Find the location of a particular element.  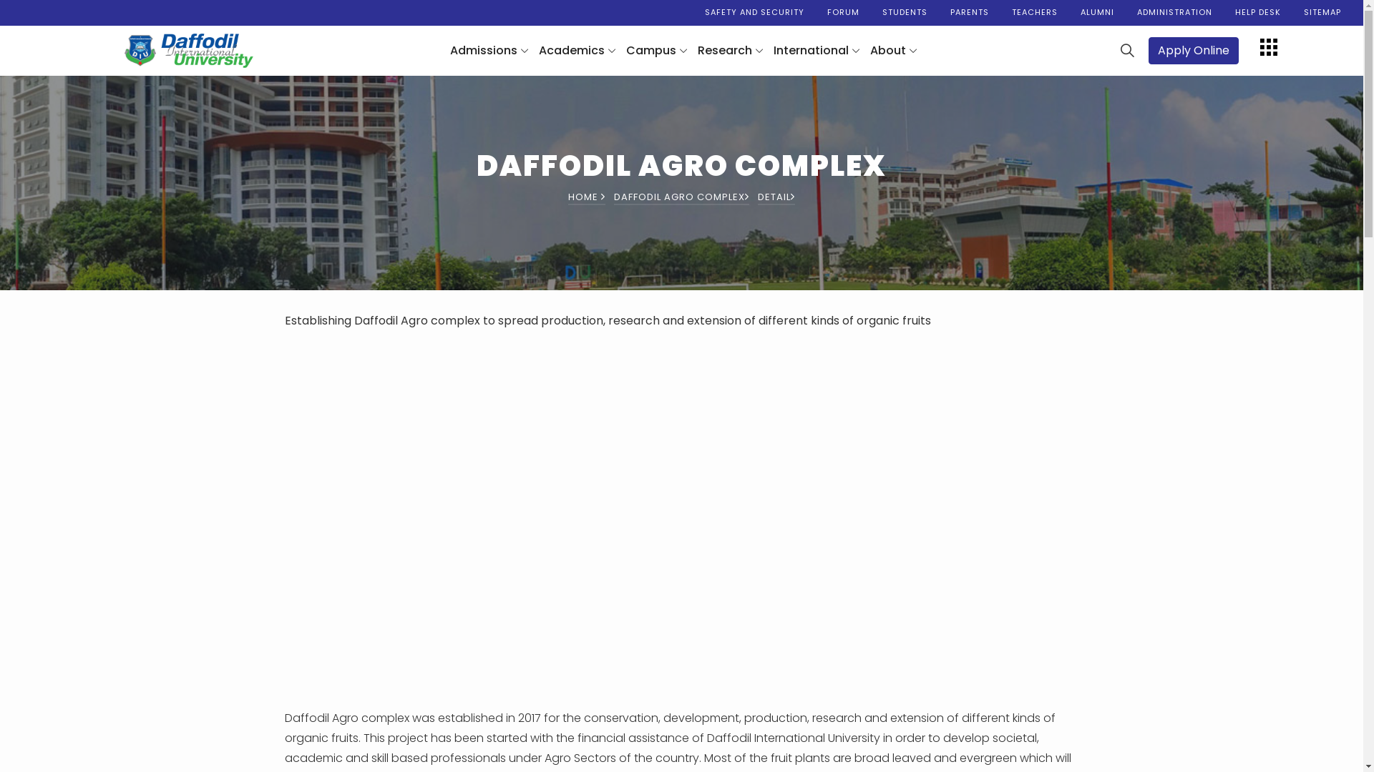

FORUM is located at coordinates (843, 13).